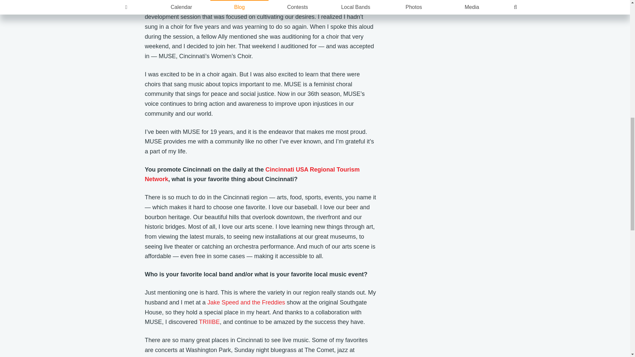  What do you see at coordinates (246, 302) in the screenshot?
I see `Jake Speed and the Freddies` at bounding box center [246, 302].